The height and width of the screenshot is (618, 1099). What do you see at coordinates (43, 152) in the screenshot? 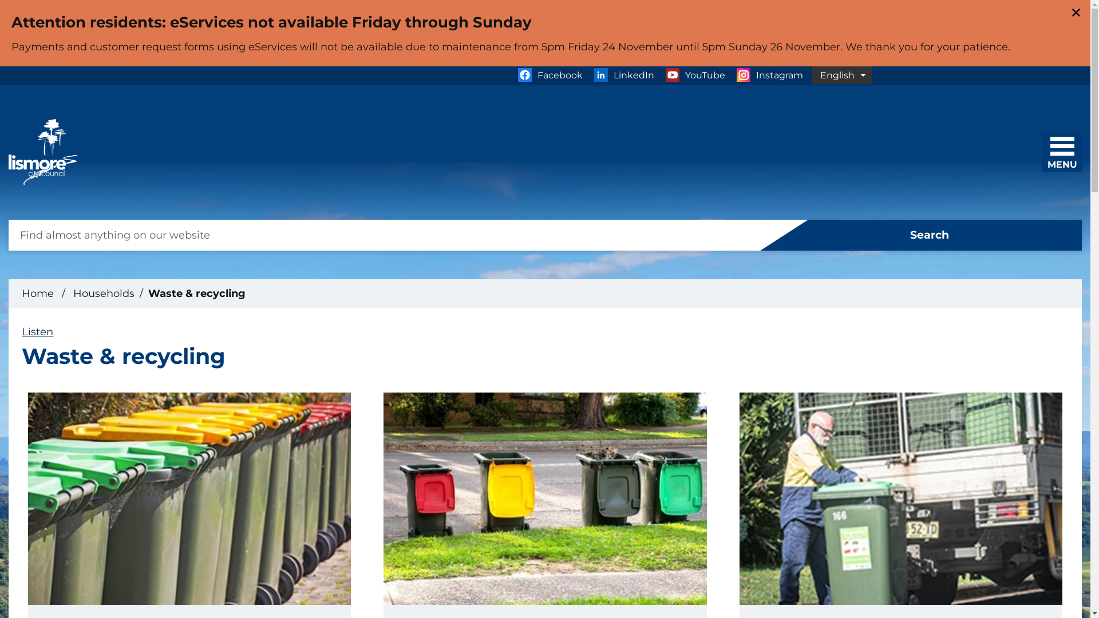
I see `Home - Lismore City Council - Logo` at bounding box center [43, 152].